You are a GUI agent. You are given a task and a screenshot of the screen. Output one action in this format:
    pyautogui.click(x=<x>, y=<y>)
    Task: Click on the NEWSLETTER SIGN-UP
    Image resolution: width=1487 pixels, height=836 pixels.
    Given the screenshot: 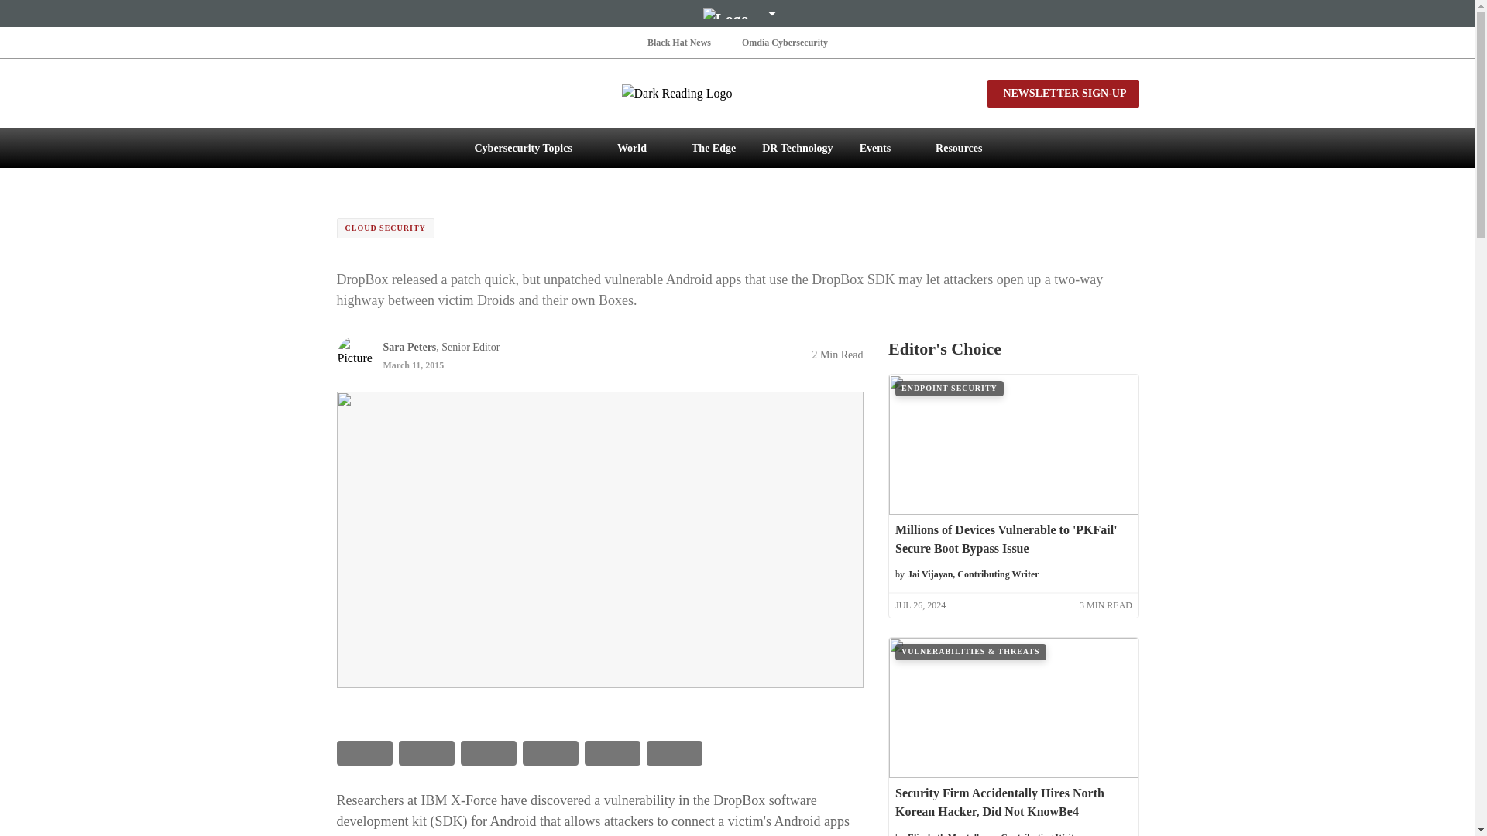 What is the action you would take?
    pyautogui.click(x=1063, y=93)
    